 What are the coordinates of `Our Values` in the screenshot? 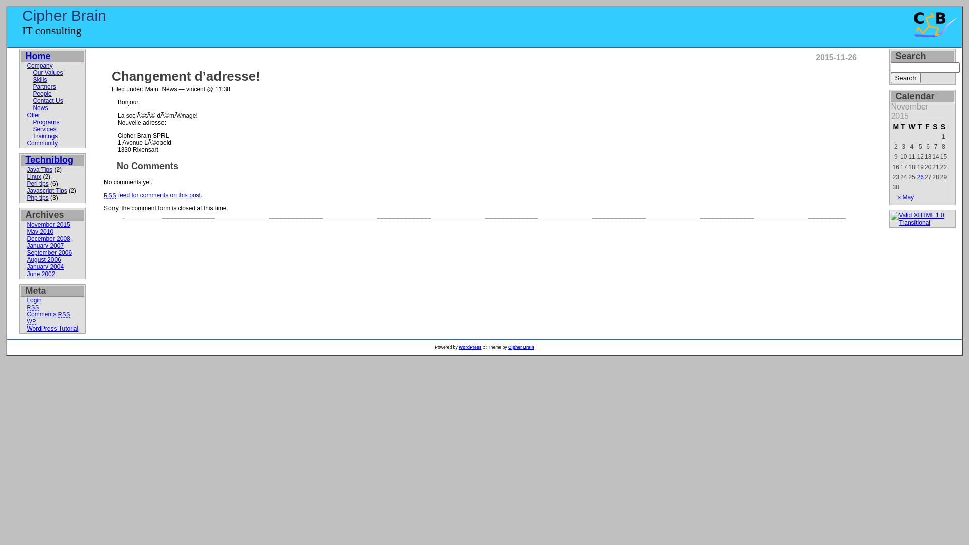 It's located at (47, 73).